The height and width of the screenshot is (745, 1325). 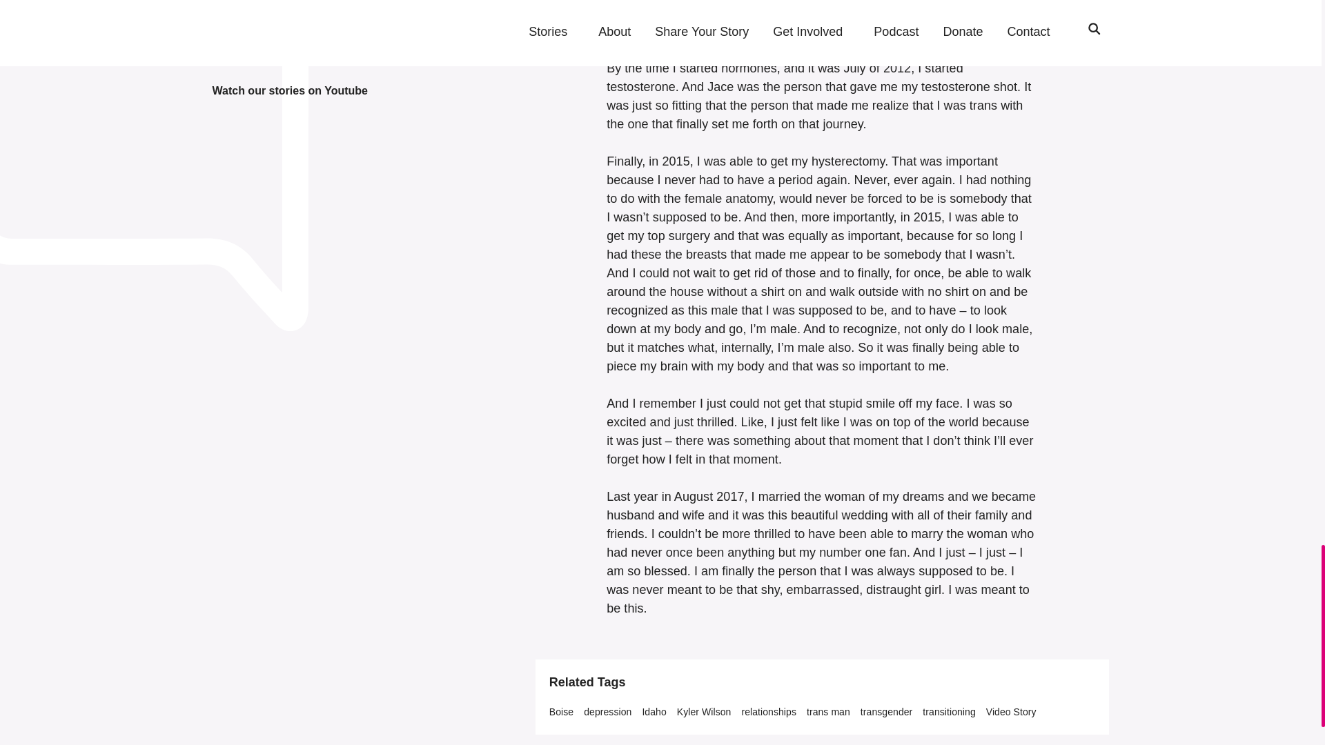 What do you see at coordinates (828, 712) in the screenshot?
I see `trans man` at bounding box center [828, 712].